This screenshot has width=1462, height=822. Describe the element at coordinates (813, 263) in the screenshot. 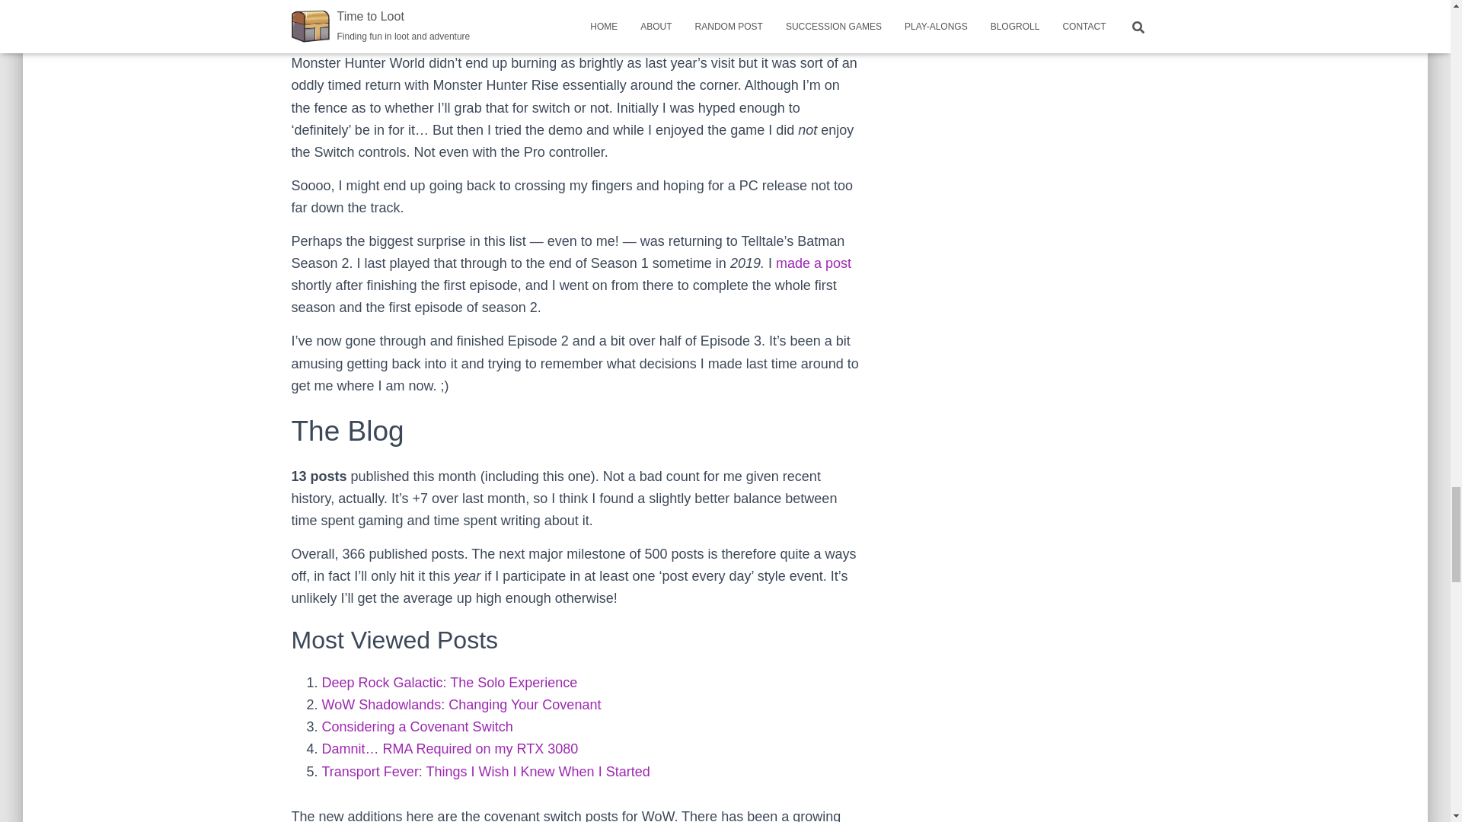

I see `made a post` at that location.